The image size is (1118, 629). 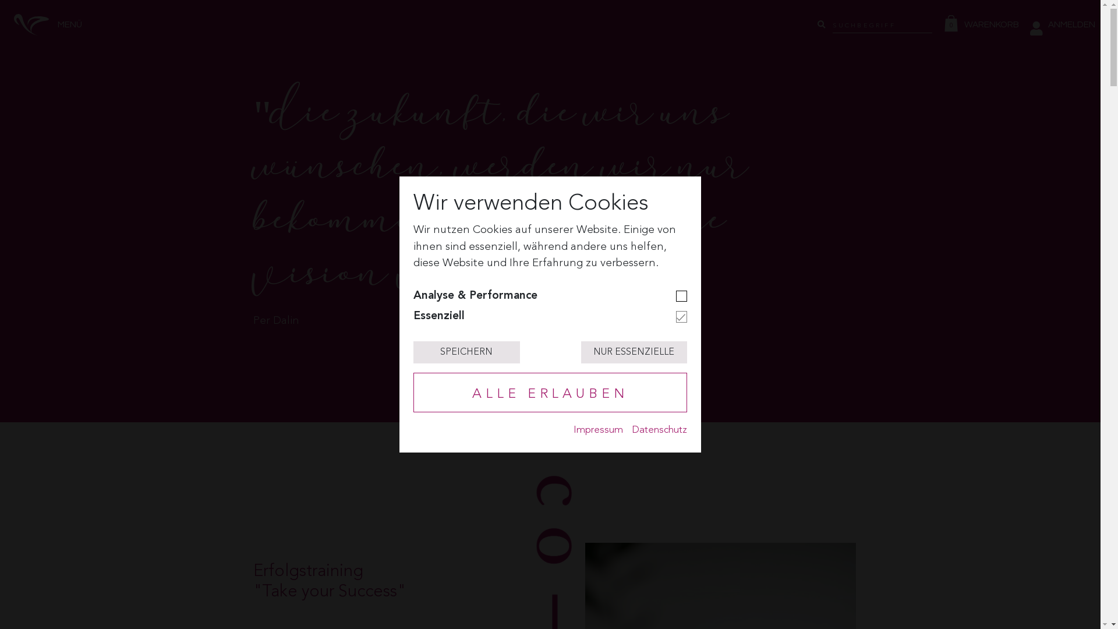 What do you see at coordinates (984, 24) in the screenshot?
I see `0
WARENKORB` at bounding box center [984, 24].